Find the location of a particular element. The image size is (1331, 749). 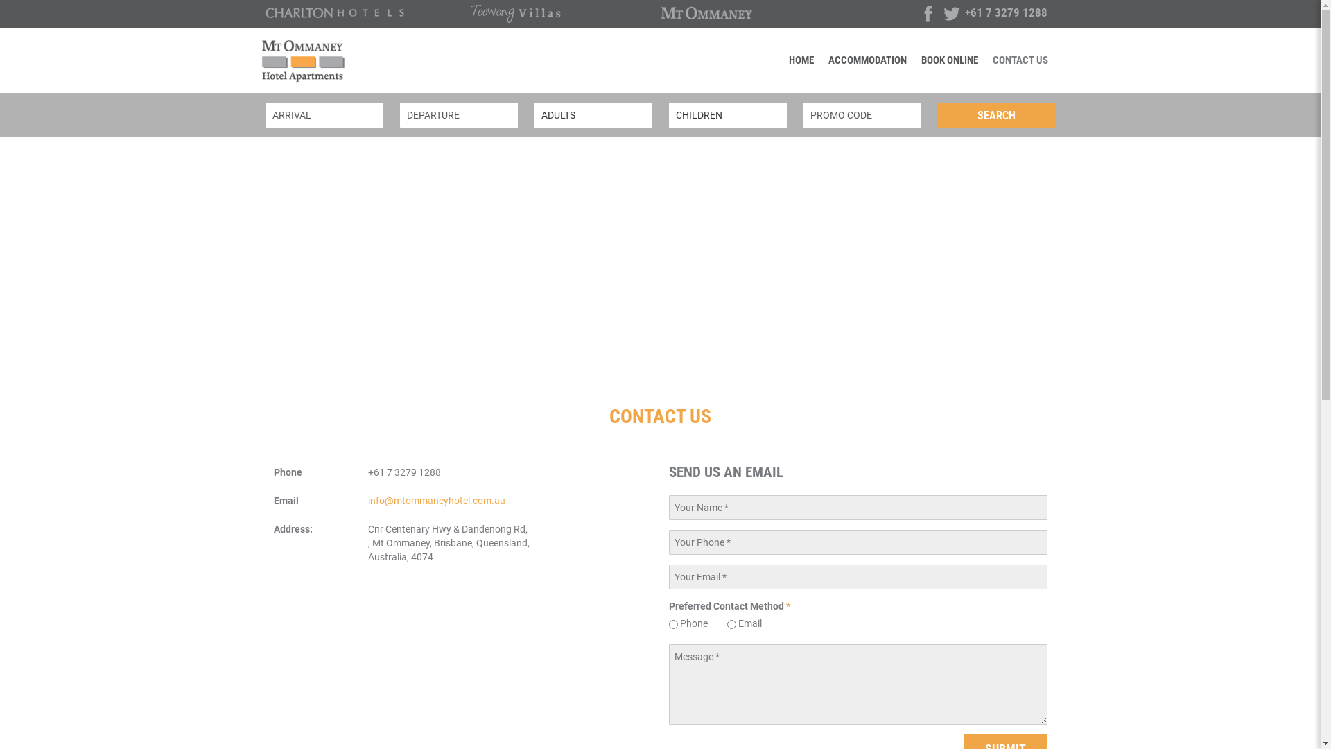

ACCOMMODATION is located at coordinates (868, 60).